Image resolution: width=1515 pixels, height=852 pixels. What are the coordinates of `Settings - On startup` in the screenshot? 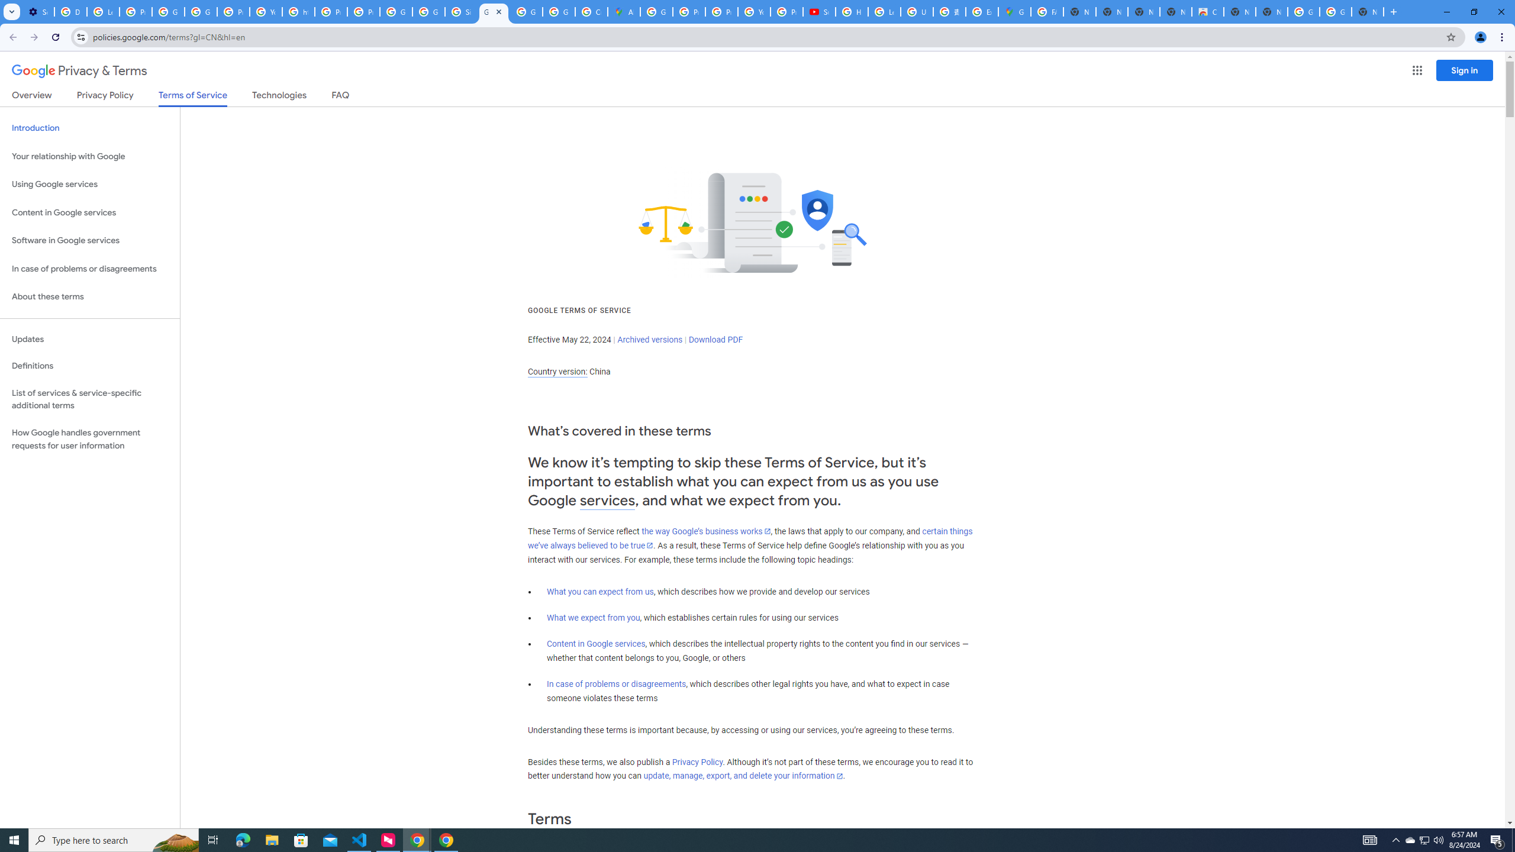 It's located at (38, 12).